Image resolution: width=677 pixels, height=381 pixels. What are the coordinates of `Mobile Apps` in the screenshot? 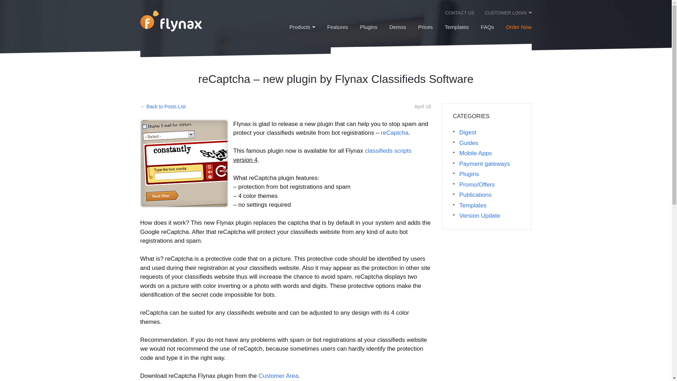 It's located at (475, 153).